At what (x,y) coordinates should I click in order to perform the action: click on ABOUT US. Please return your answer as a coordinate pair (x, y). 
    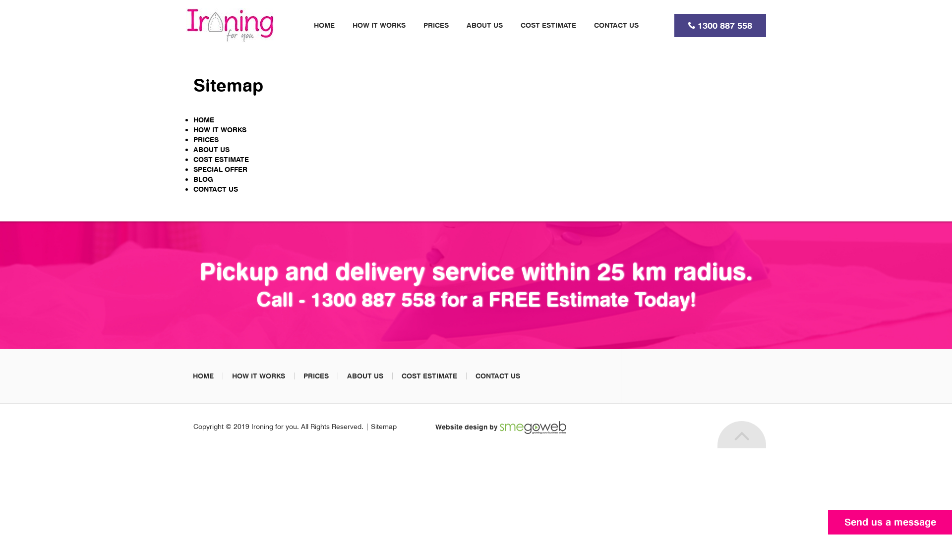
    Looking at the image, I should click on (365, 375).